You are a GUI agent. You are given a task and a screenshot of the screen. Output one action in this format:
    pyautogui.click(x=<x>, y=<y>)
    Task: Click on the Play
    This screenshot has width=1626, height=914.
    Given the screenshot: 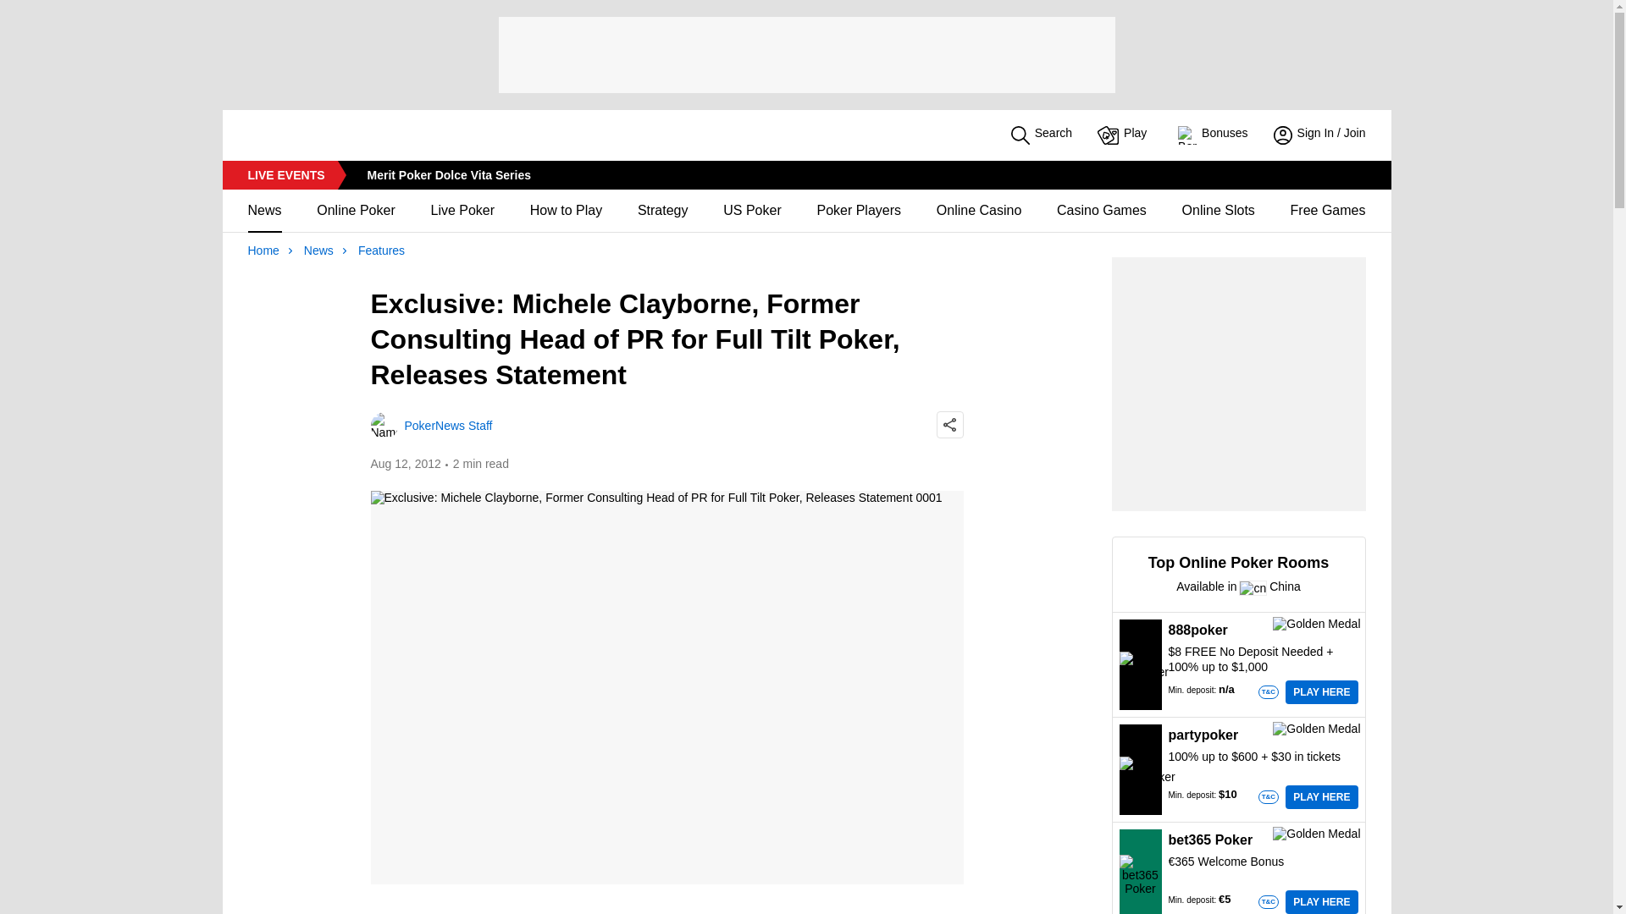 What is the action you would take?
    pyautogui.click(x=1125, y=135)
    